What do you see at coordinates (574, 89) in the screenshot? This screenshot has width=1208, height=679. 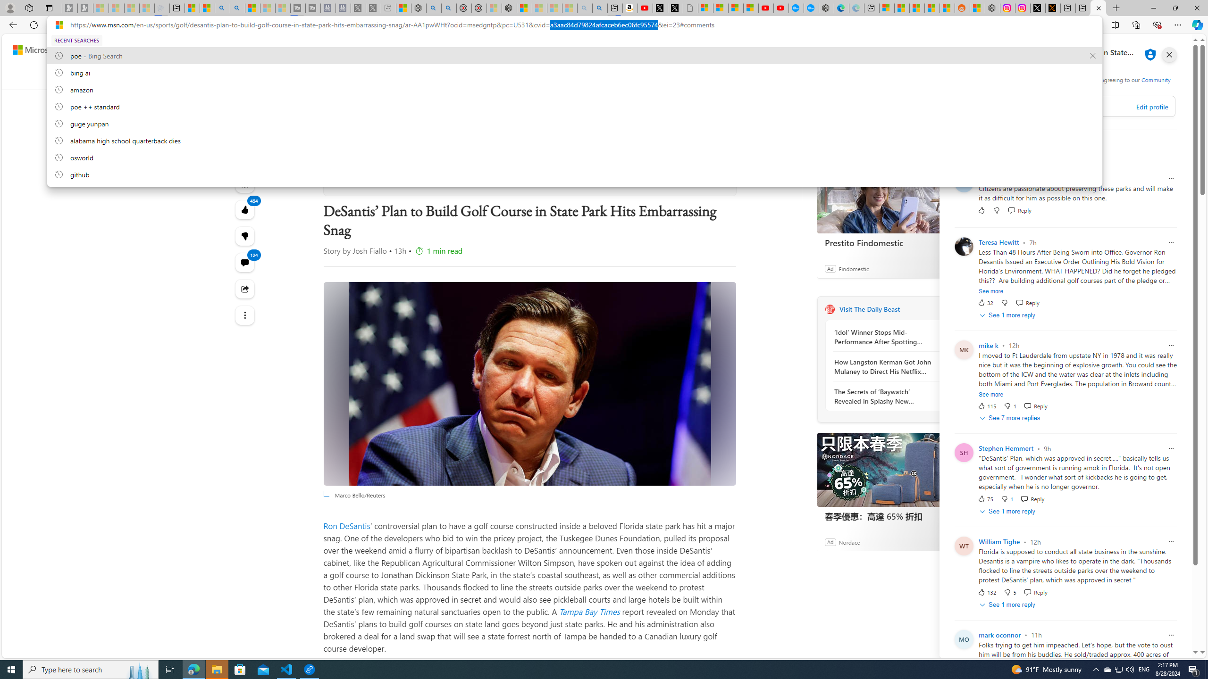 I see `amazon, recent searches from history` at bounding box center [574, 89].